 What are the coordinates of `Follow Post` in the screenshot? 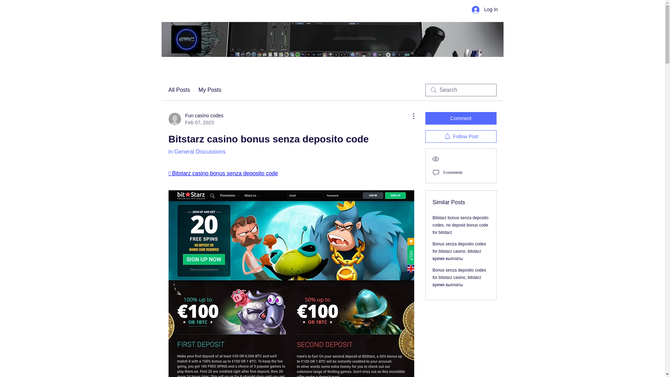 It's located at (461, 136).